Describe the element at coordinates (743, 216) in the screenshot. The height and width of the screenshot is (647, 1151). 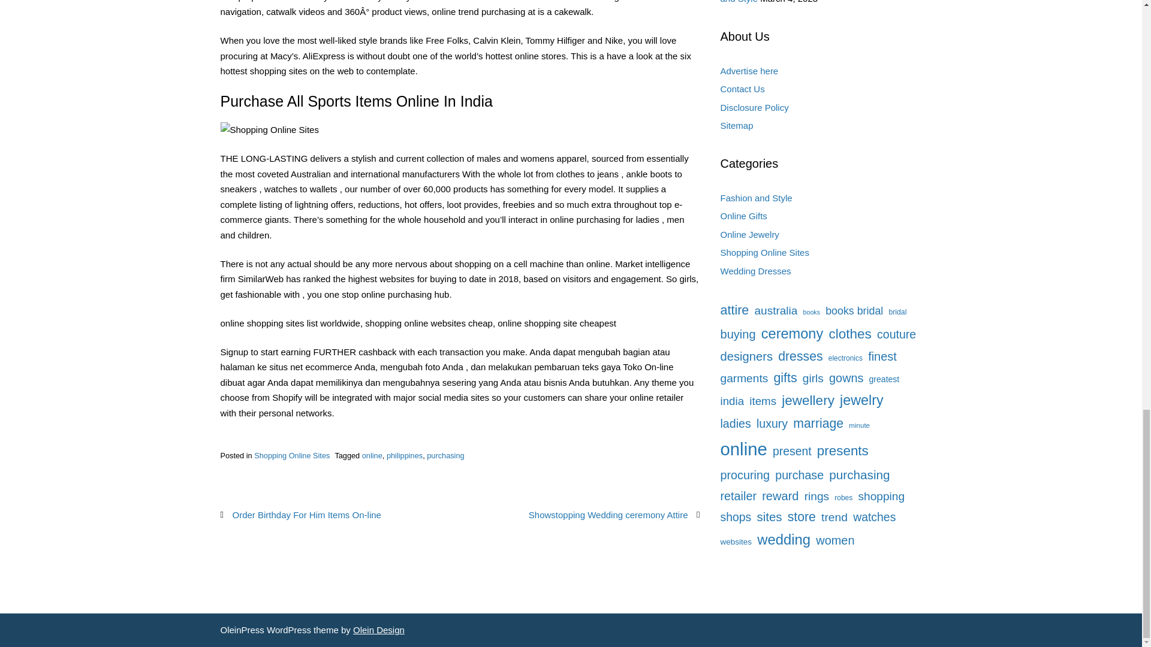
I see `Online Gifts` at that location.